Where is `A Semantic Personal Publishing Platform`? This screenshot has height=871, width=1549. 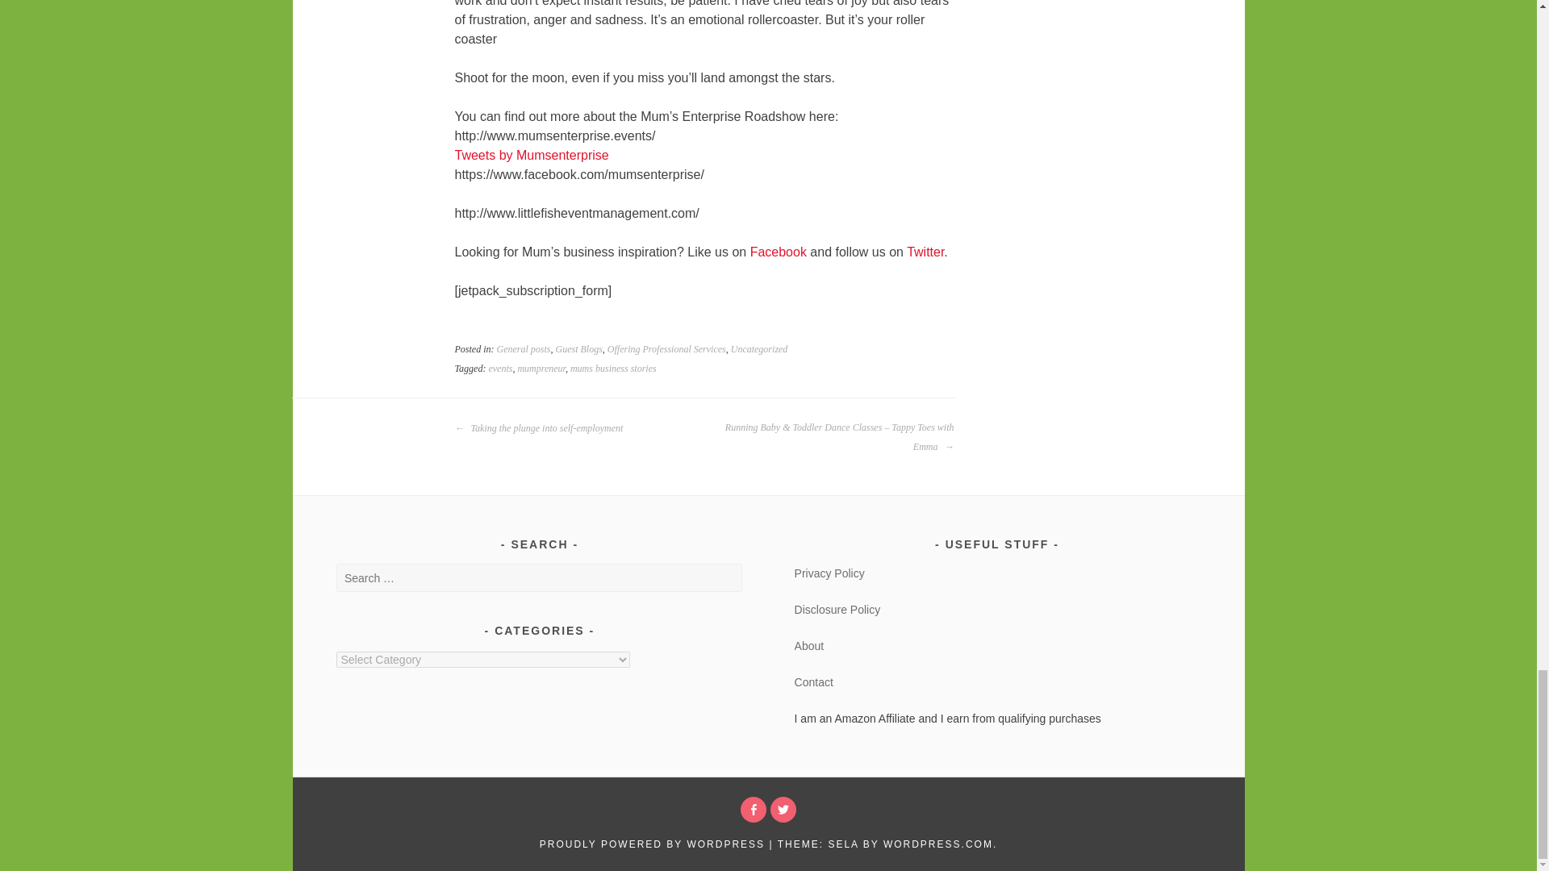
A Semantic Personal Publishing Platform is located at coordinates (652, 844).